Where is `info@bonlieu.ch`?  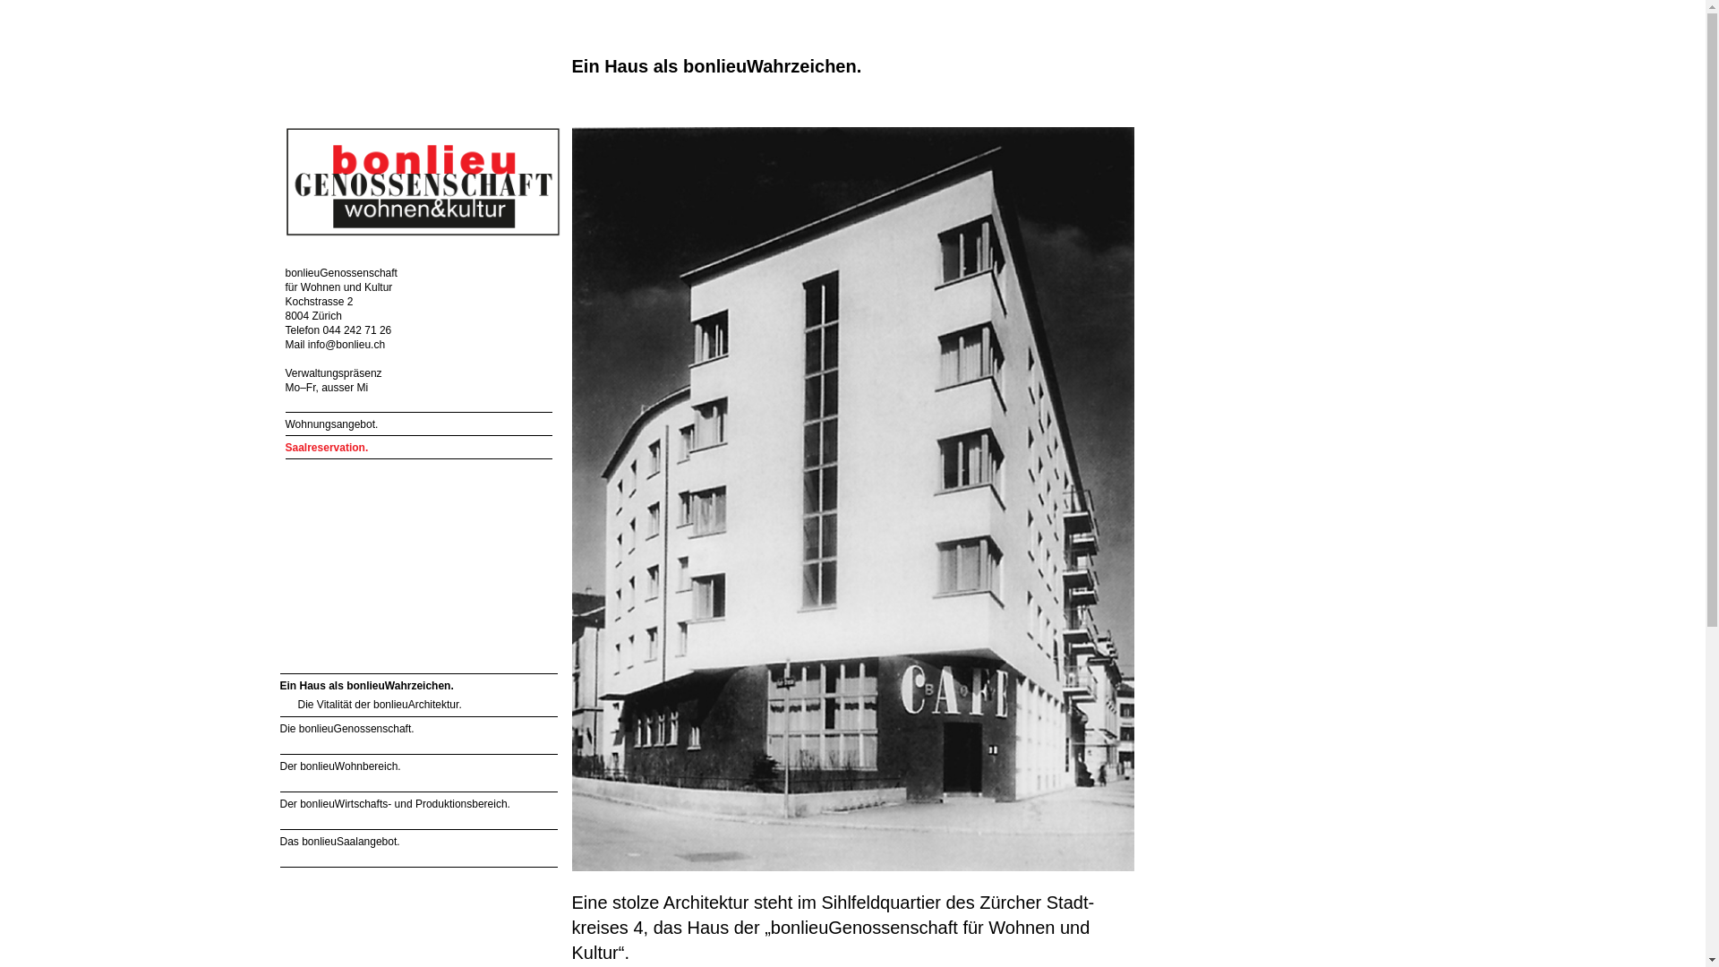
info@bonlieu.ch is located at coordinates (346, 345).